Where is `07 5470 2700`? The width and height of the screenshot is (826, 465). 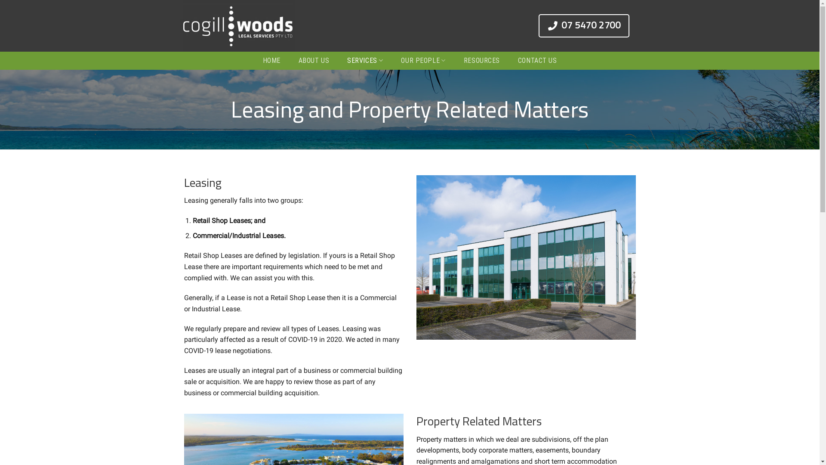 07 5470 2700 is located at coordinates (589, 26).